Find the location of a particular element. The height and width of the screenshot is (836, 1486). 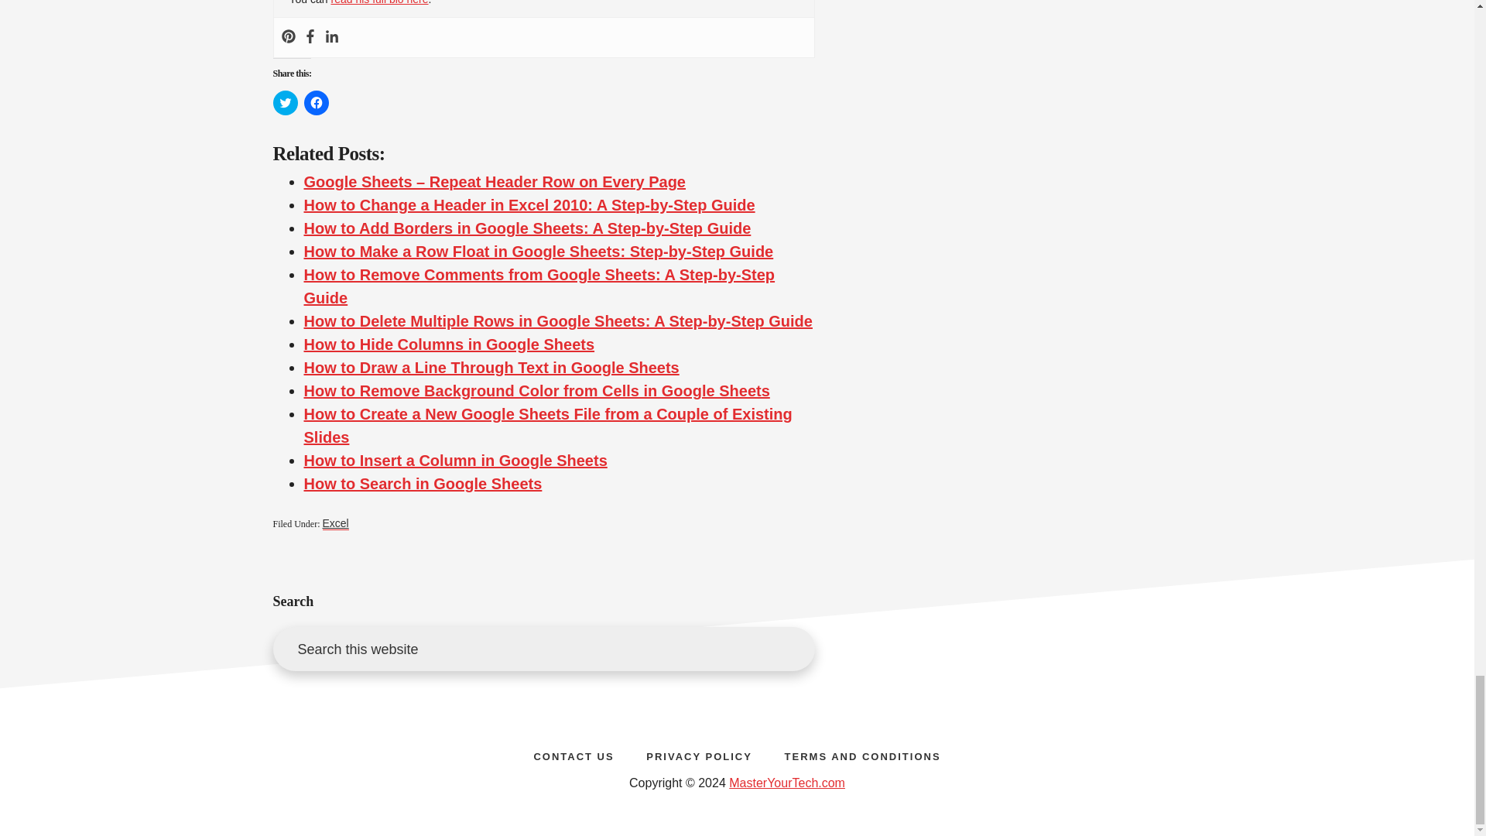

How to Search in Google Sheets is located at coordinates (423, 484).